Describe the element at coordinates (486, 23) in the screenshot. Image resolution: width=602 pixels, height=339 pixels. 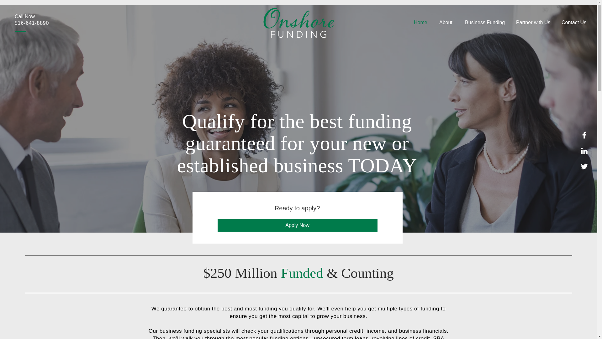
I see `Business Funding` at that location.